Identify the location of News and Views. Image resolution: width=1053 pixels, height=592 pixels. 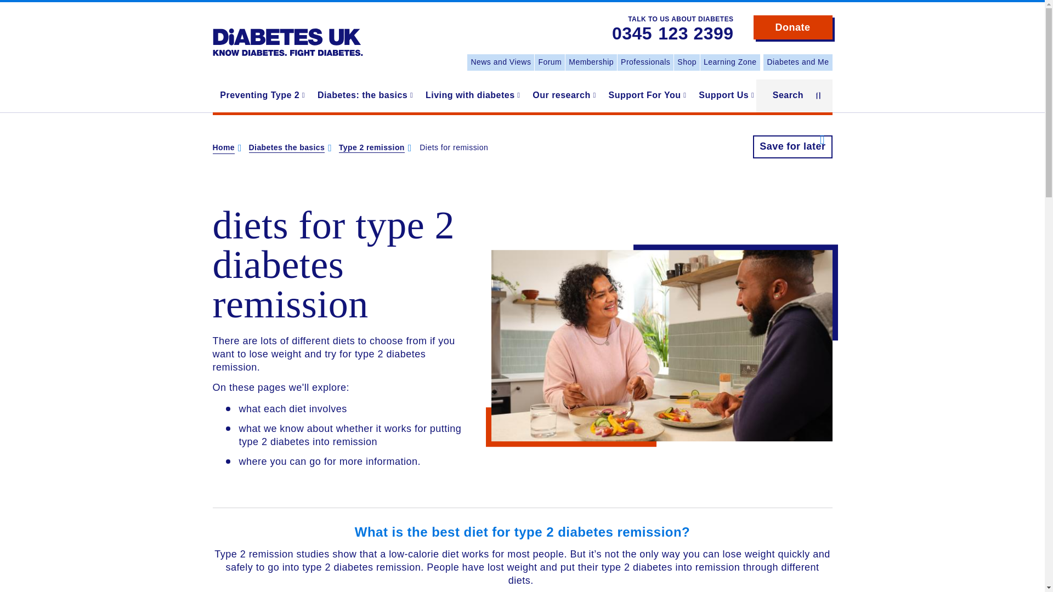
(500, 62).